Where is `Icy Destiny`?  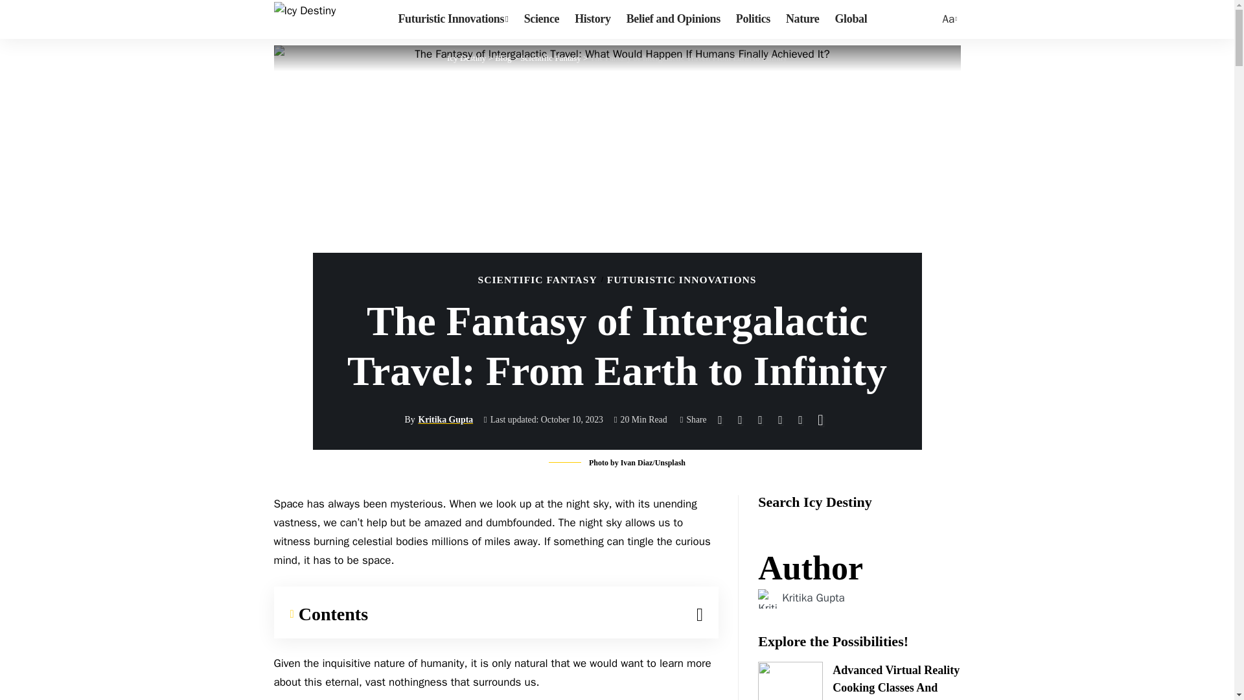 Icy Destiny is located at coordinates (466, 58).